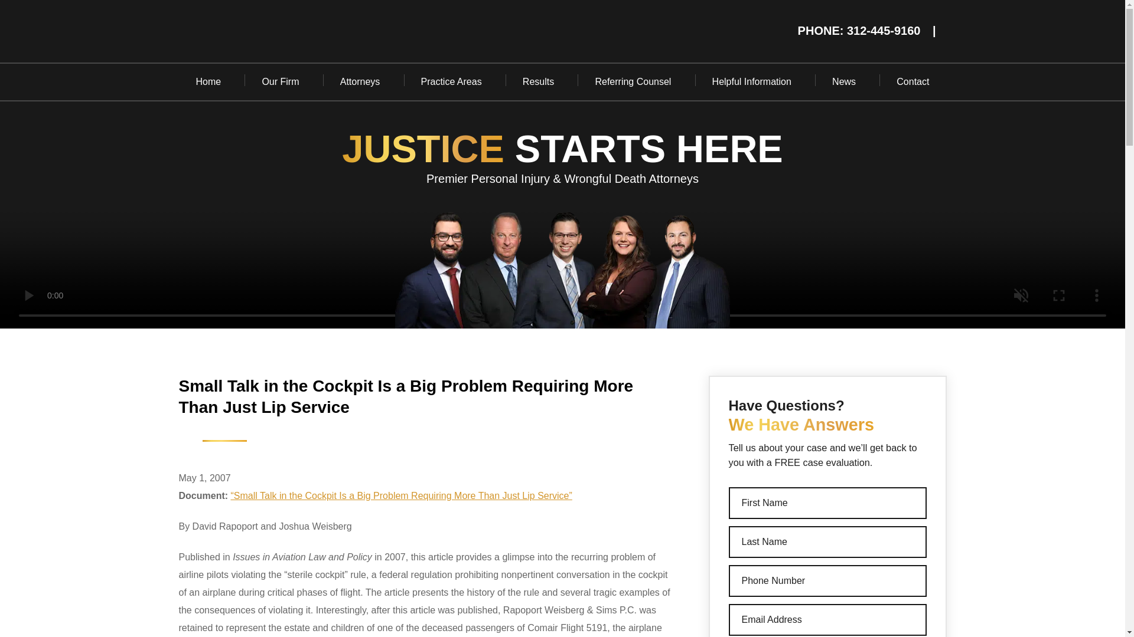 The height and width of the screenshot is (637, 1134). I want to click on Our Firm, so click(280, 81).